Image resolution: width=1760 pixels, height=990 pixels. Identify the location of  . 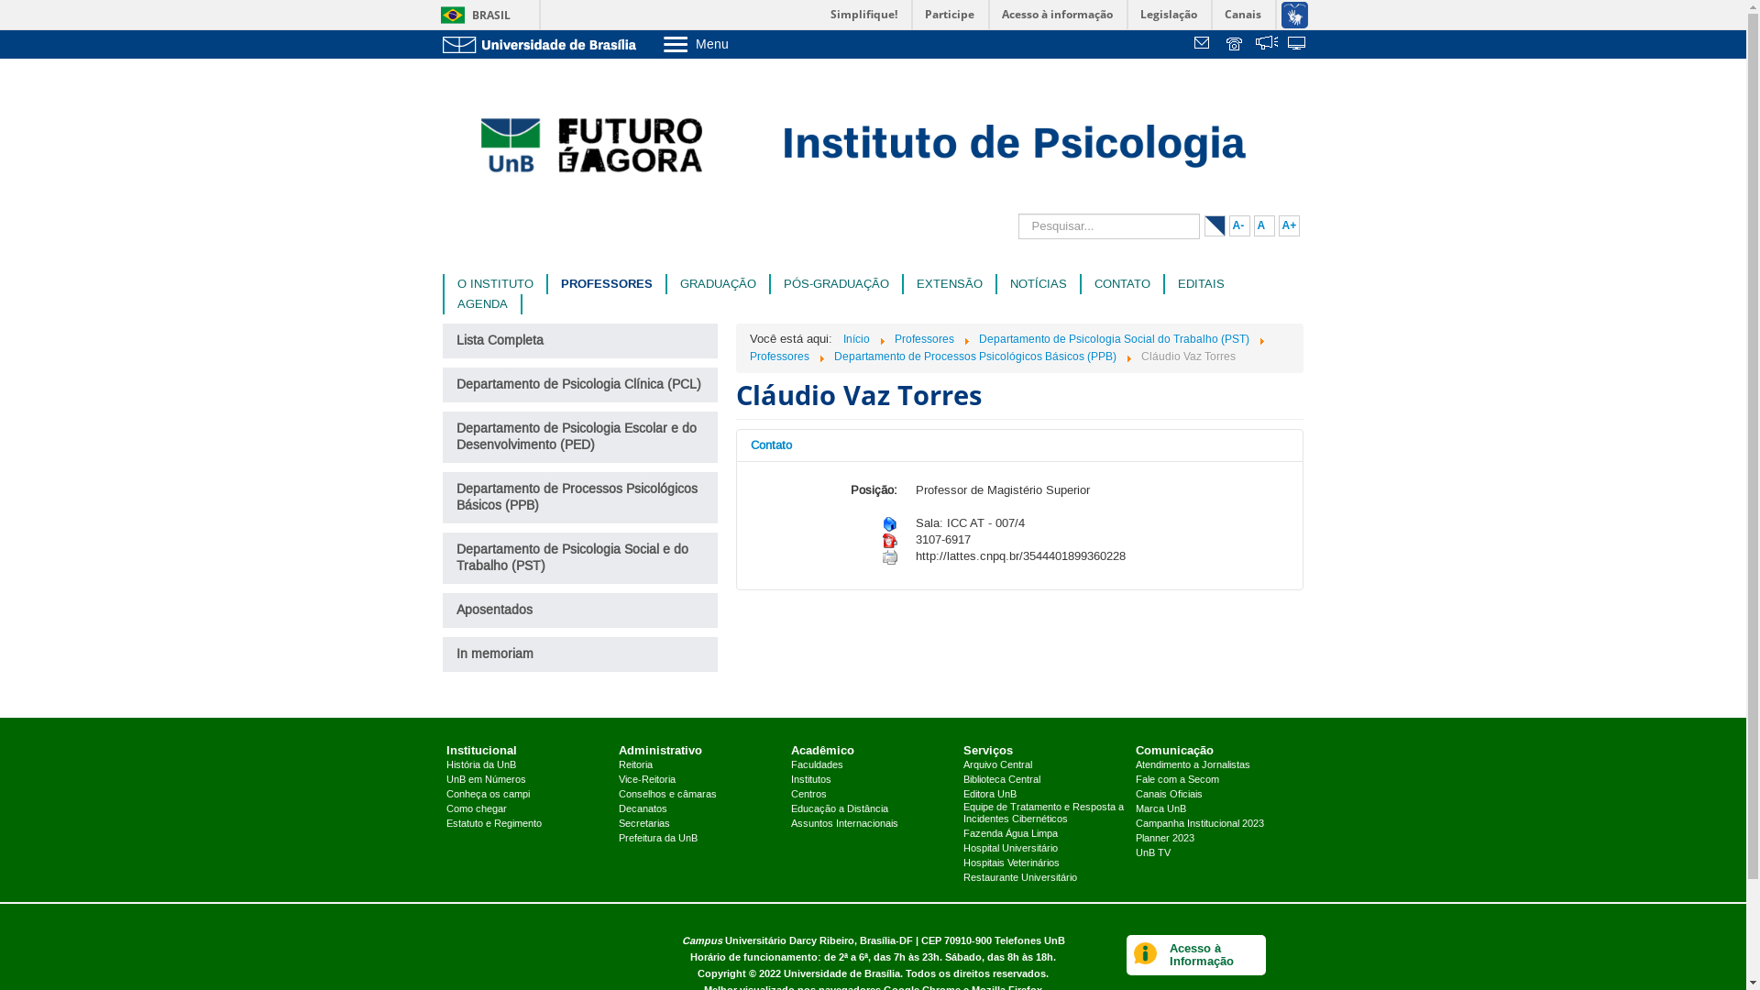
(1204, 45).